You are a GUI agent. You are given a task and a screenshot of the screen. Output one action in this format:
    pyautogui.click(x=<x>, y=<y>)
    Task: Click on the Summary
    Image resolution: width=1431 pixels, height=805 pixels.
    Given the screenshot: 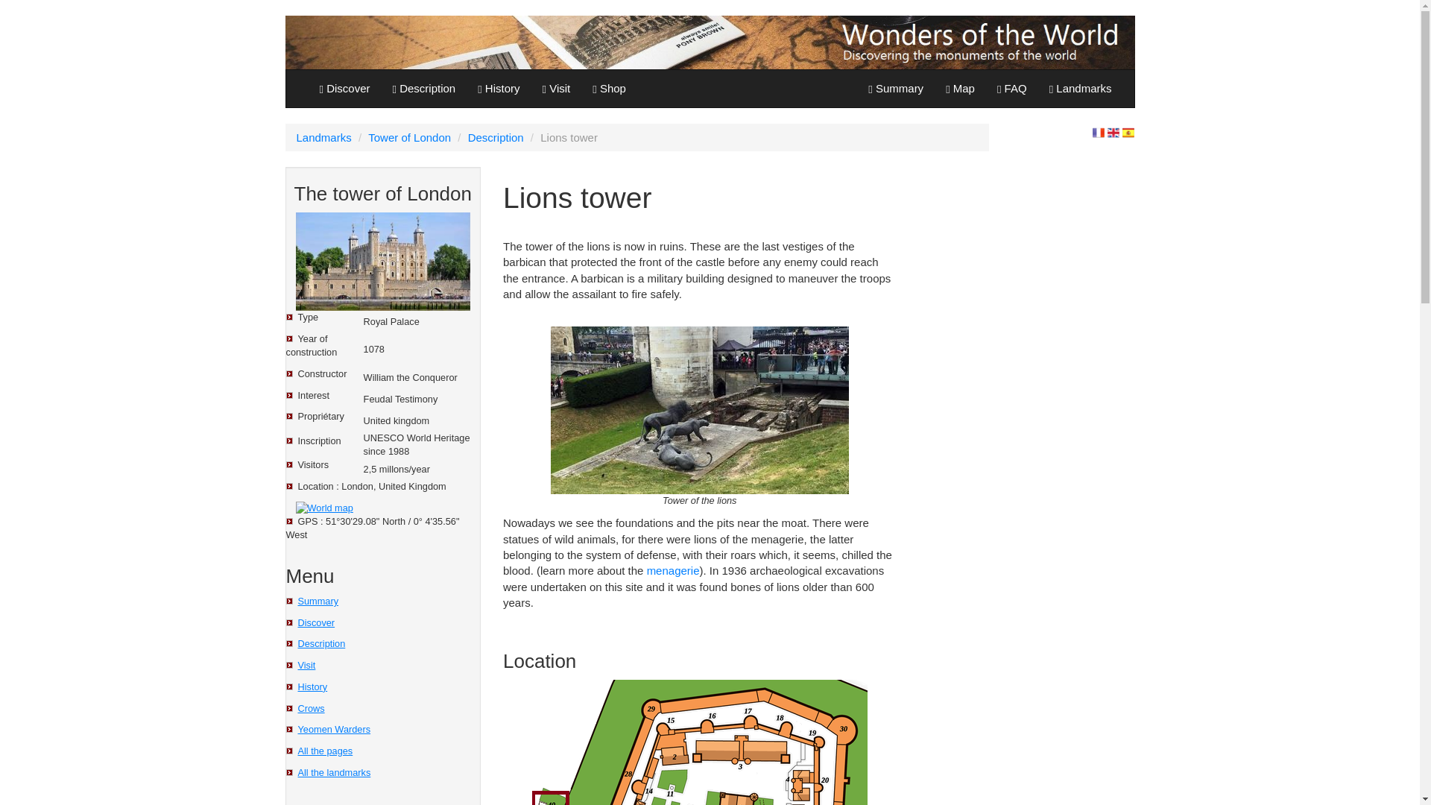 What is the action you would take?
    pyautogui.click(x=896, y=88)
    